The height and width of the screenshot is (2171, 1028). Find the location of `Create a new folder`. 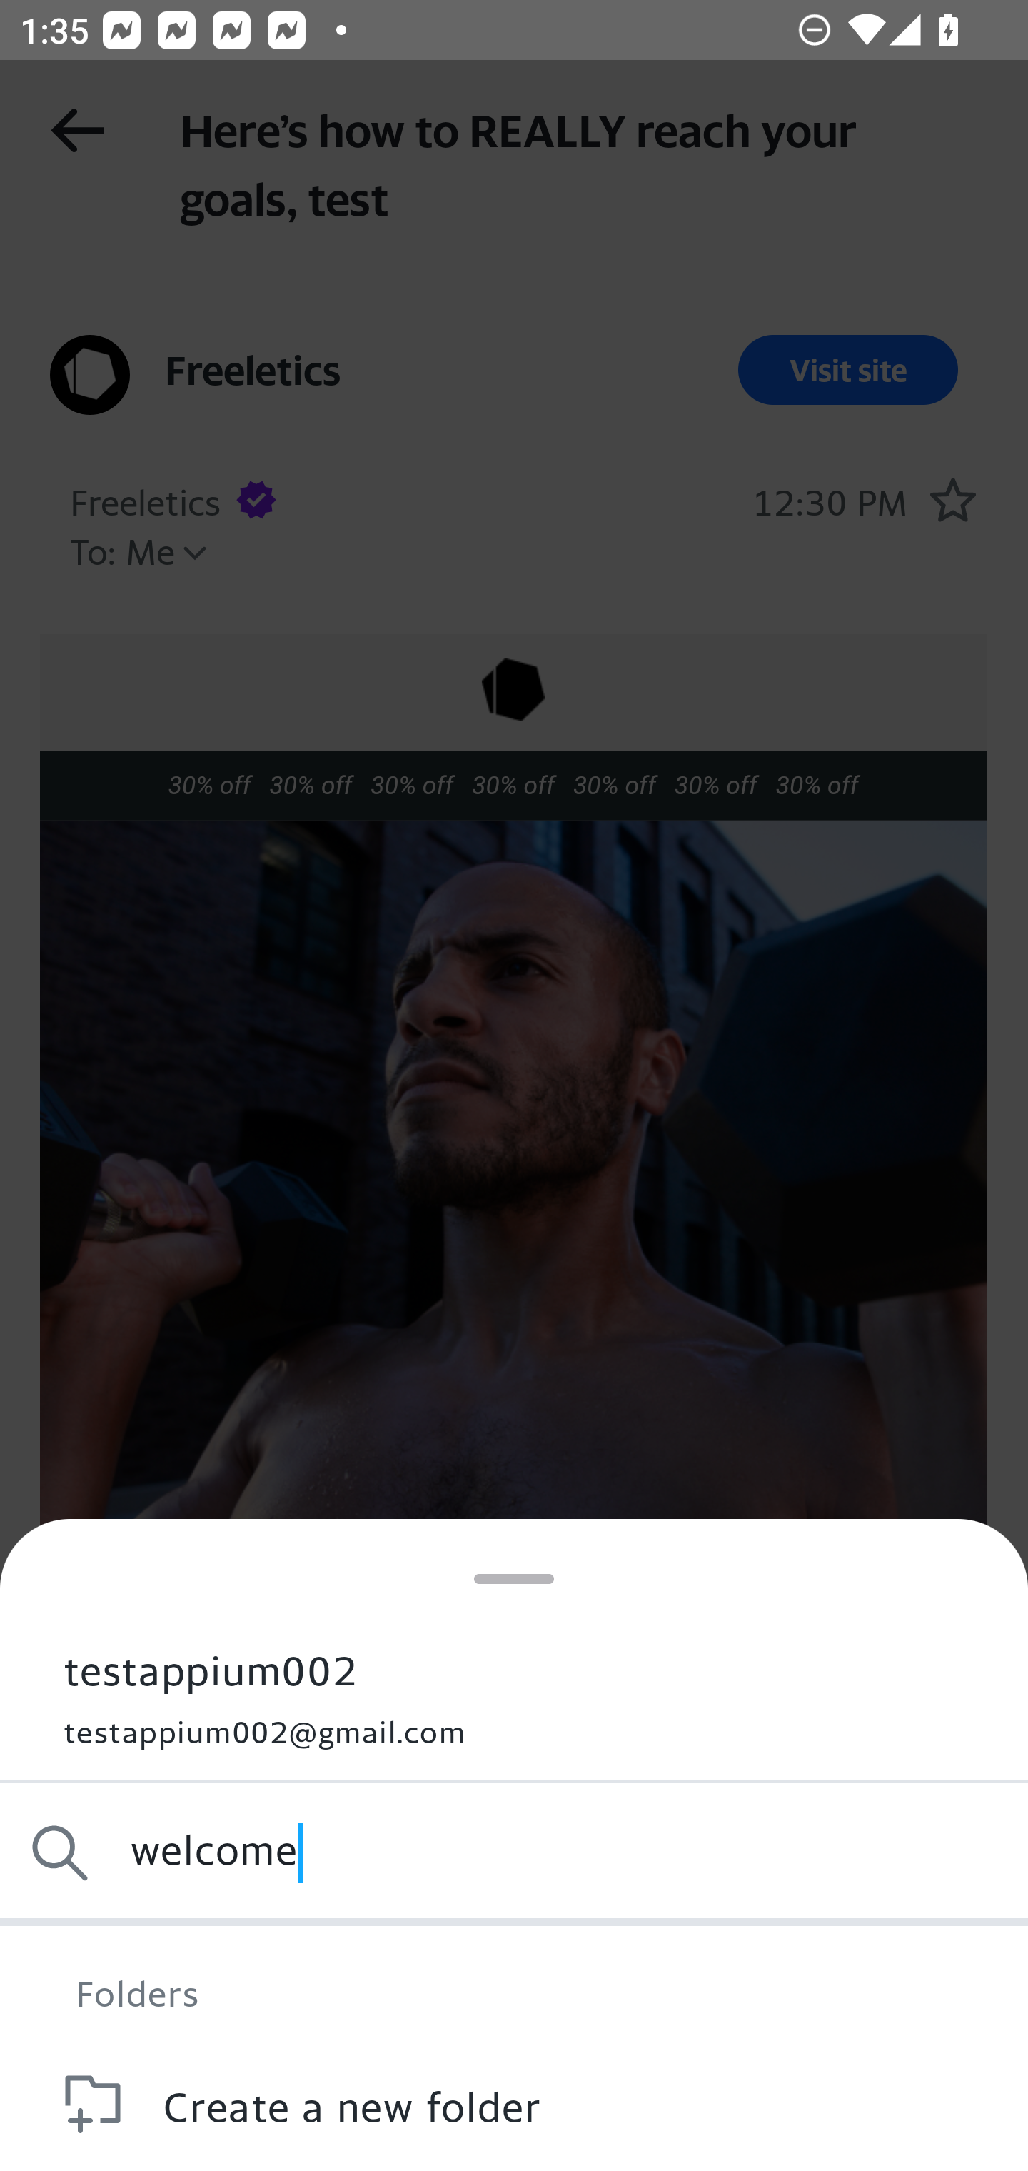

Create a new folder is located at coordinates (514, 2104).